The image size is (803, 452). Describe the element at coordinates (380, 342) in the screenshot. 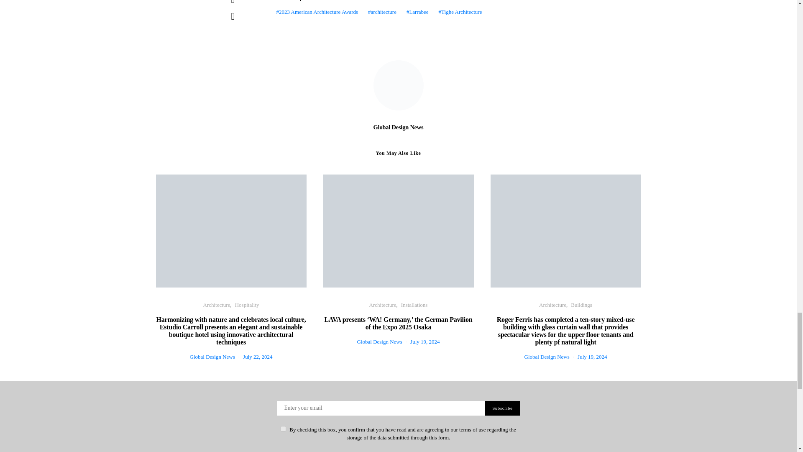

I see `View all posts by Global Design News` at that location.